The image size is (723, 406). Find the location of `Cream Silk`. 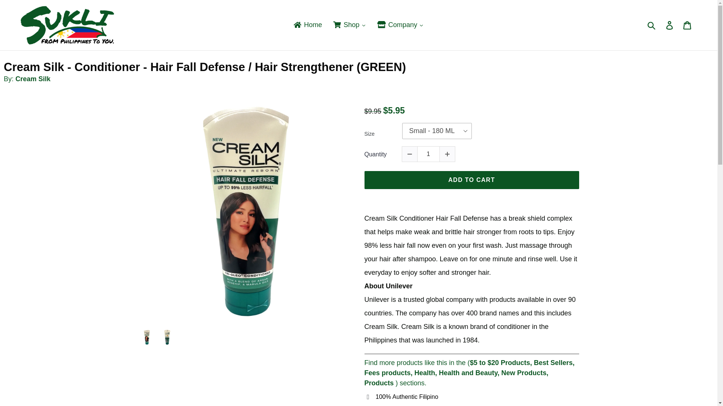

Cream Silk is located at coordinates (33, 79).